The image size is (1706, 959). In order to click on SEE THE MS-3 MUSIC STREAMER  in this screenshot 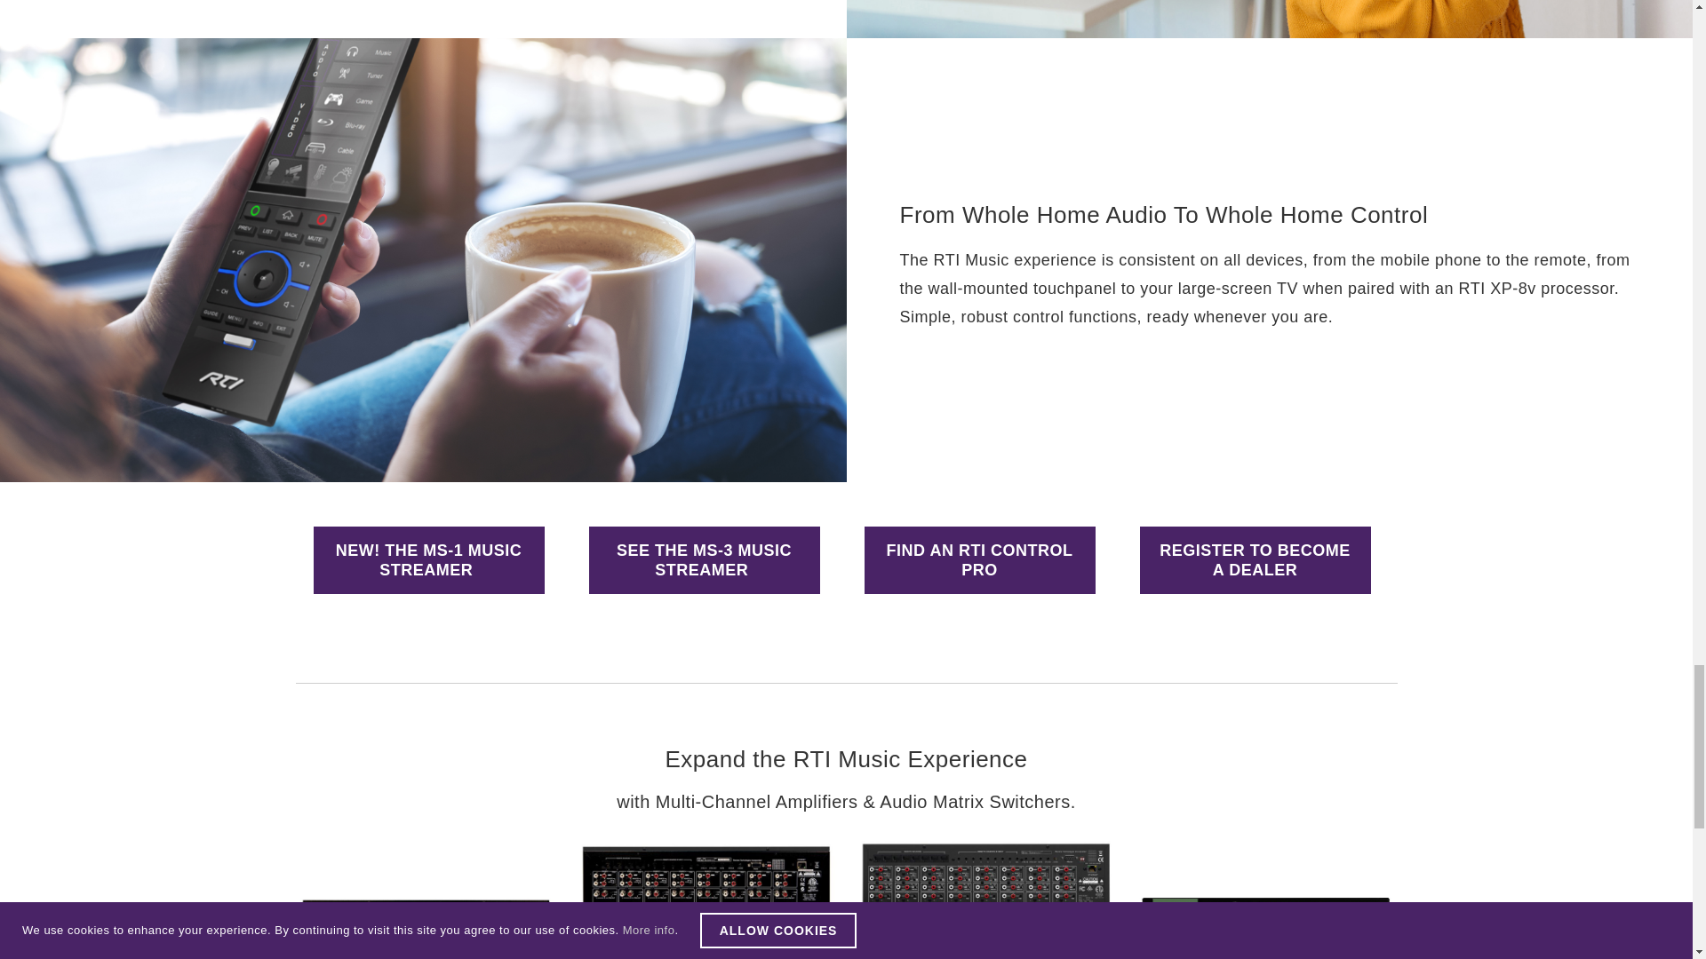, I will do `click(704, 559)`.